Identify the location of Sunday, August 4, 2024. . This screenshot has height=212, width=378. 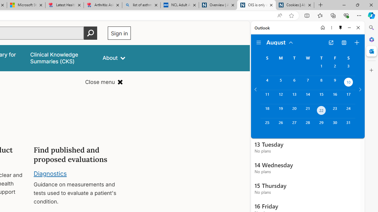
(267, 83).